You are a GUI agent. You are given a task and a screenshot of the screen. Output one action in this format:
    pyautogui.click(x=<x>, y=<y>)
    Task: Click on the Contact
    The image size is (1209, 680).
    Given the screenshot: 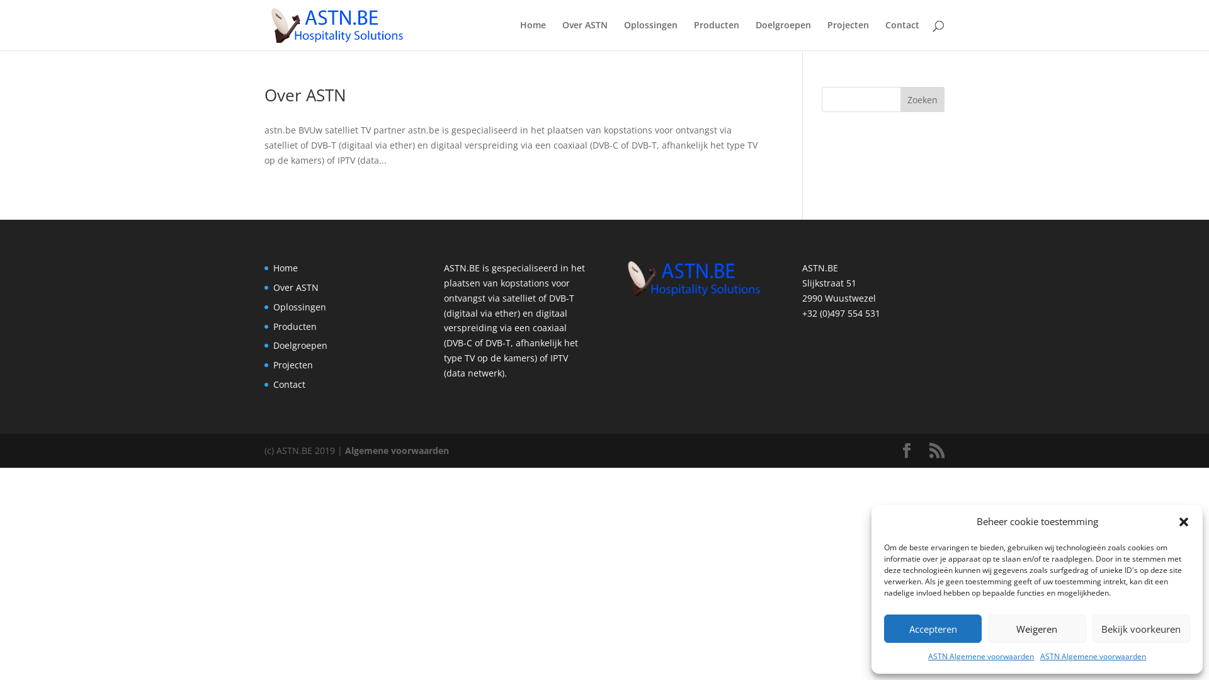 What is the action you would take?
    pyautogui.click(x=902, y=35)
    